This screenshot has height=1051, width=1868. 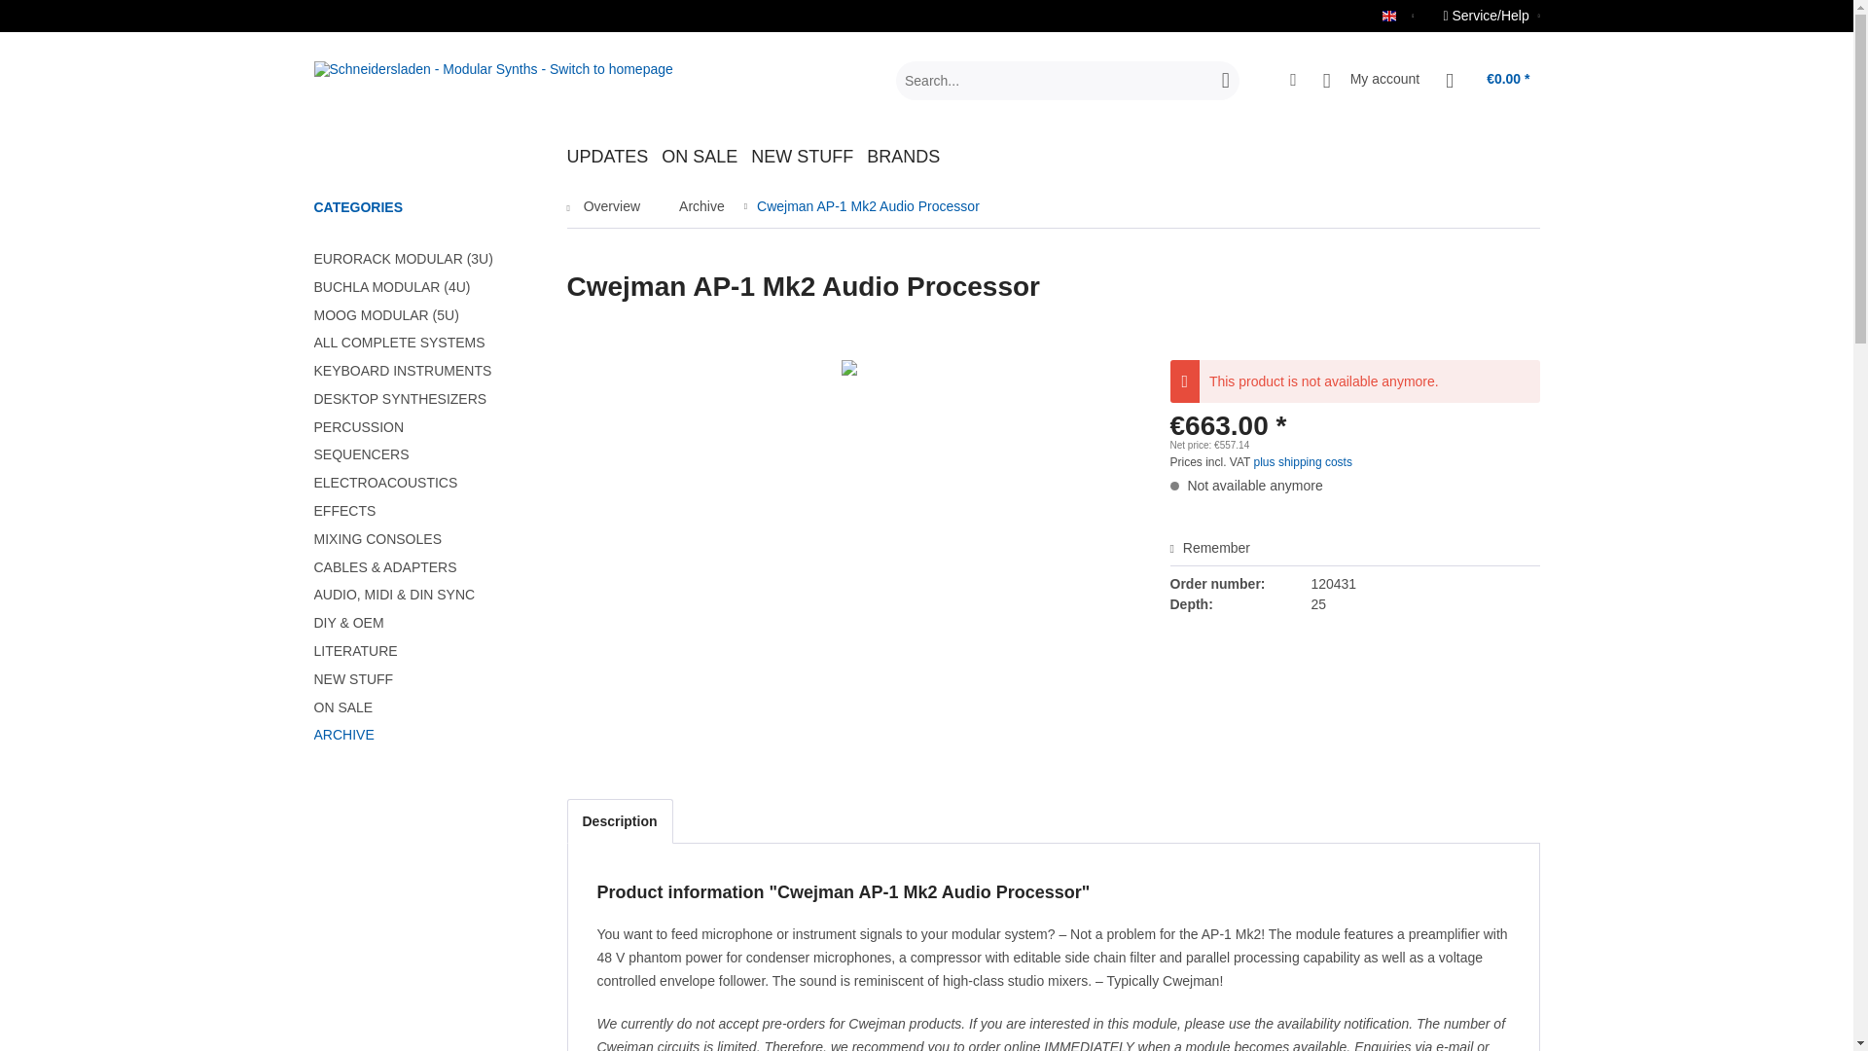 What do you see at coordinates (420, 343) in the screenshot?
I see `ALL COMPLETE SYSTEMS` at bounding box center [420, 343].